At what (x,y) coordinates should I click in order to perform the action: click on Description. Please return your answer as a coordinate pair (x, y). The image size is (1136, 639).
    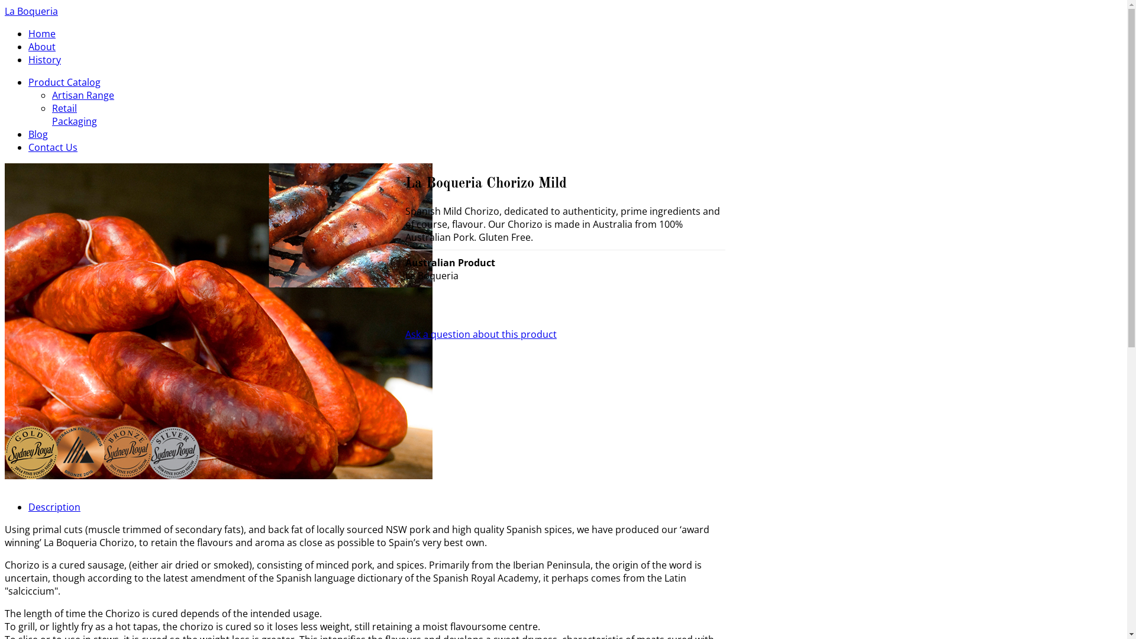
    Looking at the image, I should click on (54, 507).